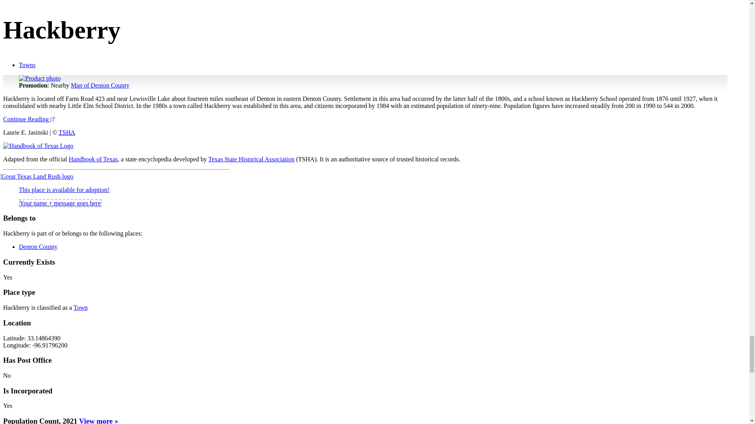 The height and width of the screenshot is (424, 755). I want to click on Texas State Historical Association, so click(251, 159).